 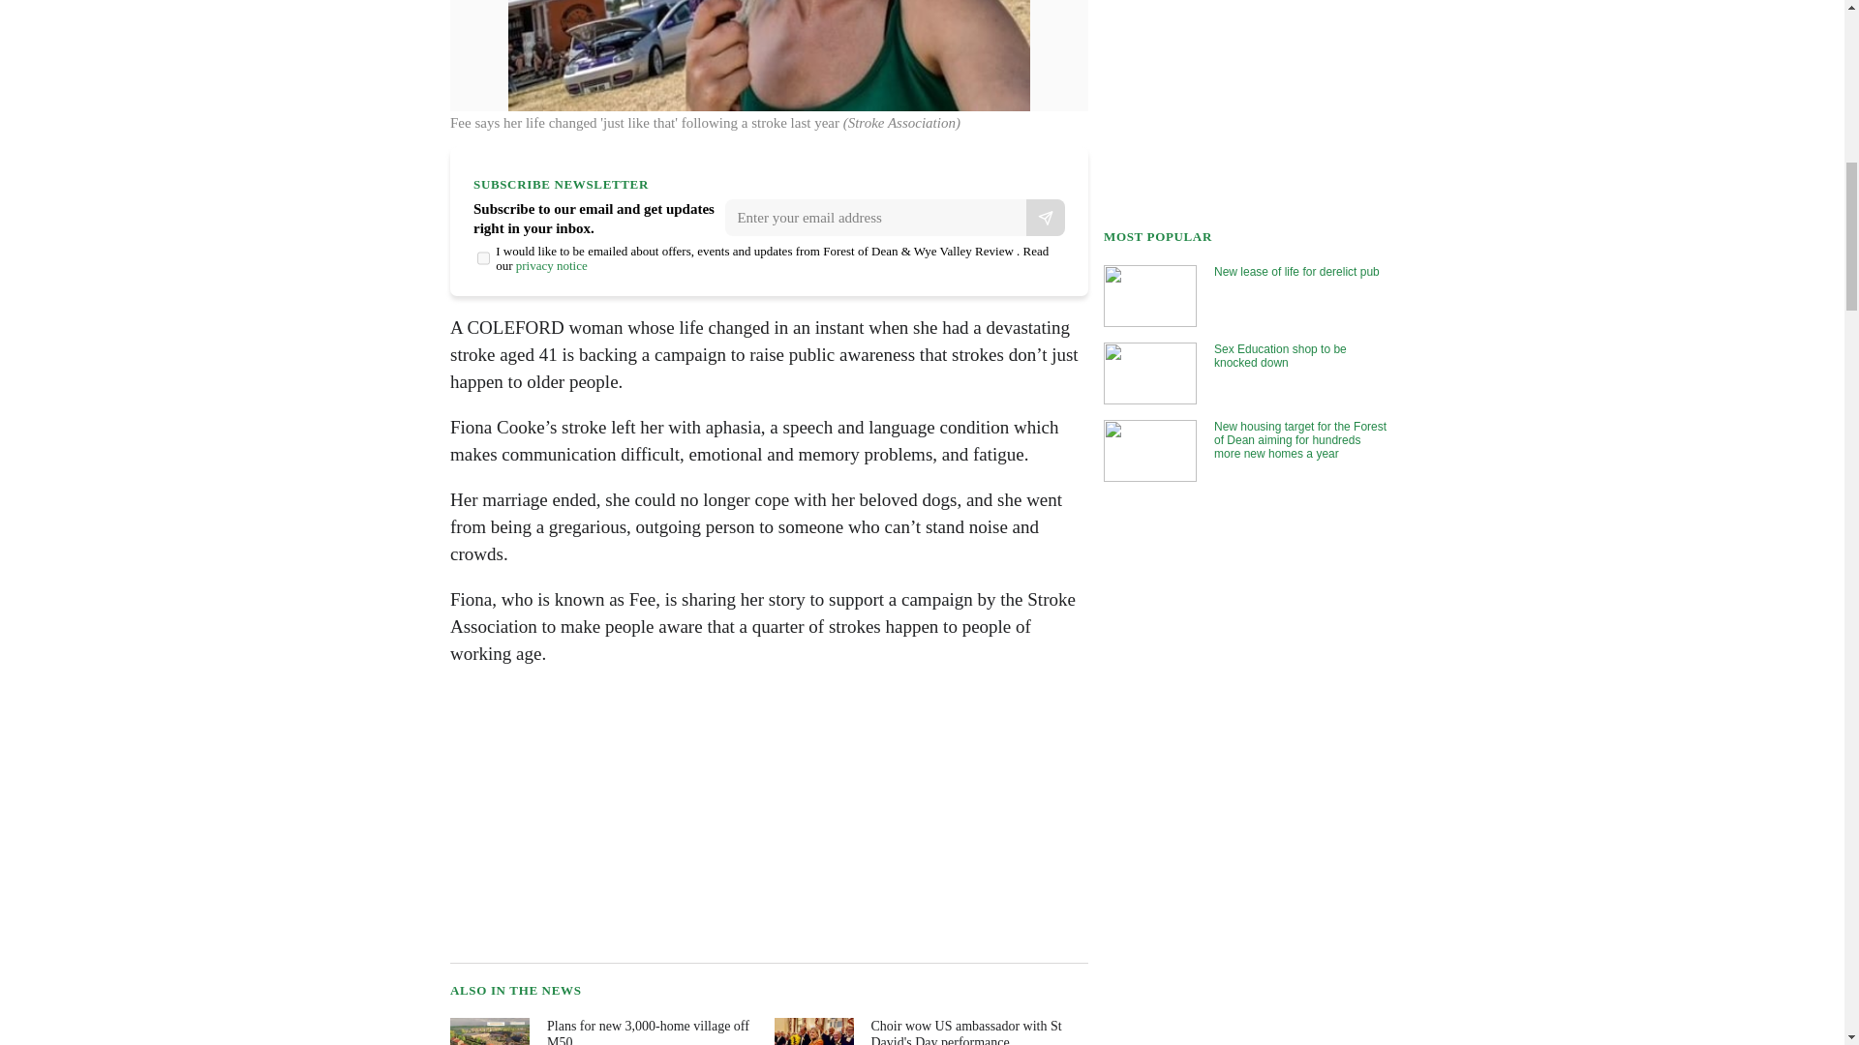 I want to click on privacy notice, so click(x=552, y=265).